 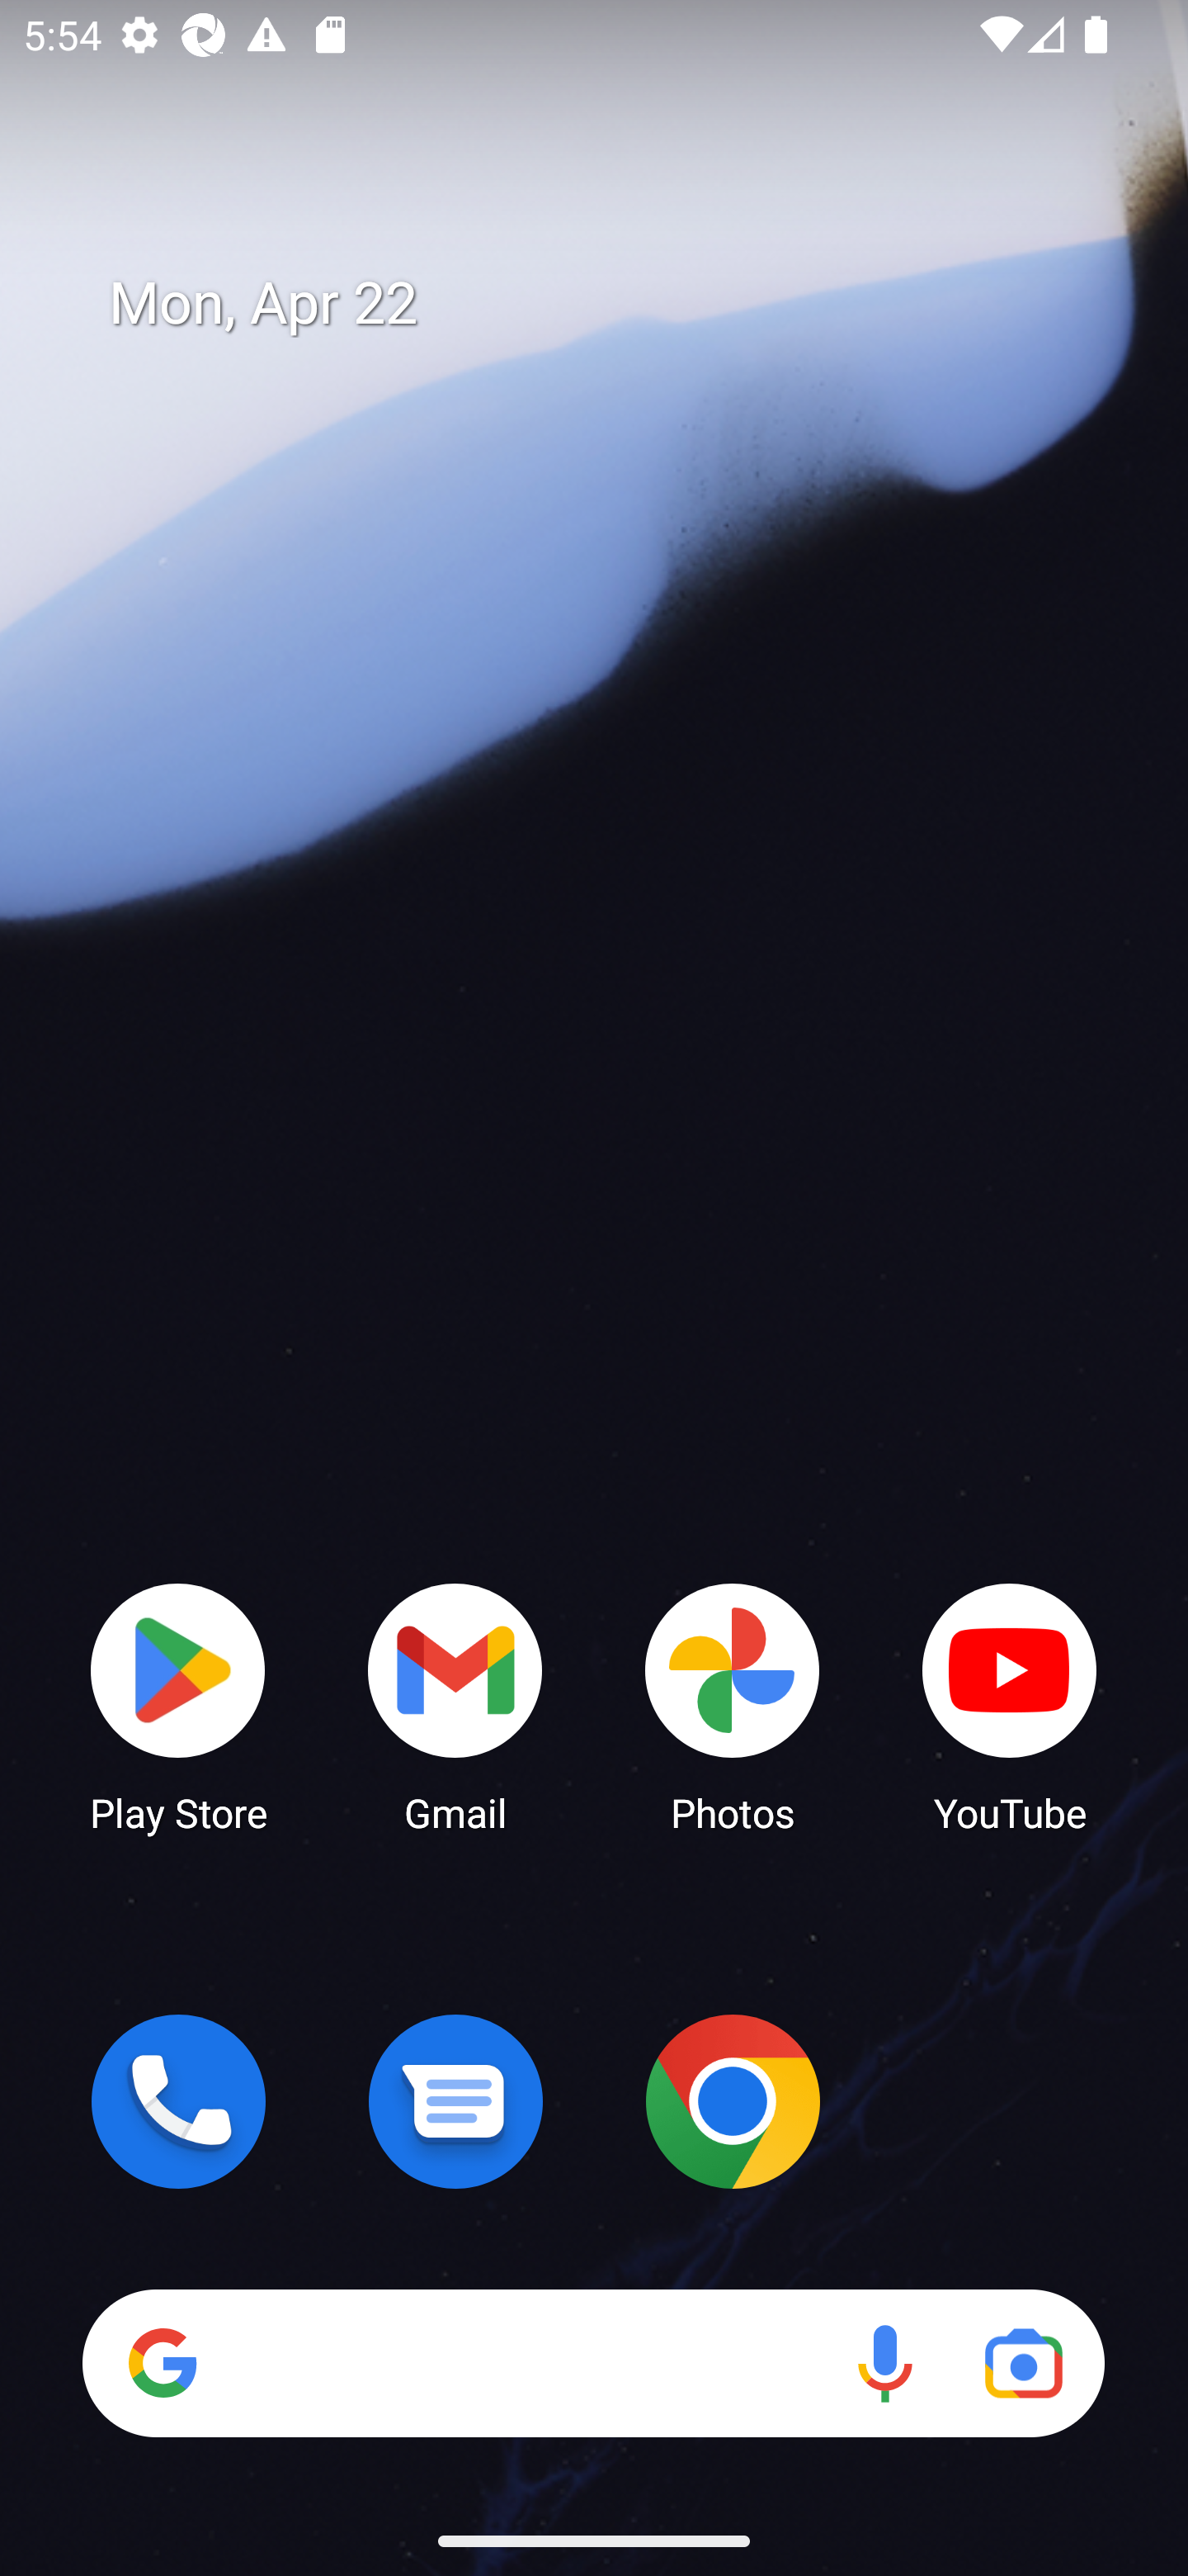 I want to click on Mon, Apr 22, so click(x=617, y=304).